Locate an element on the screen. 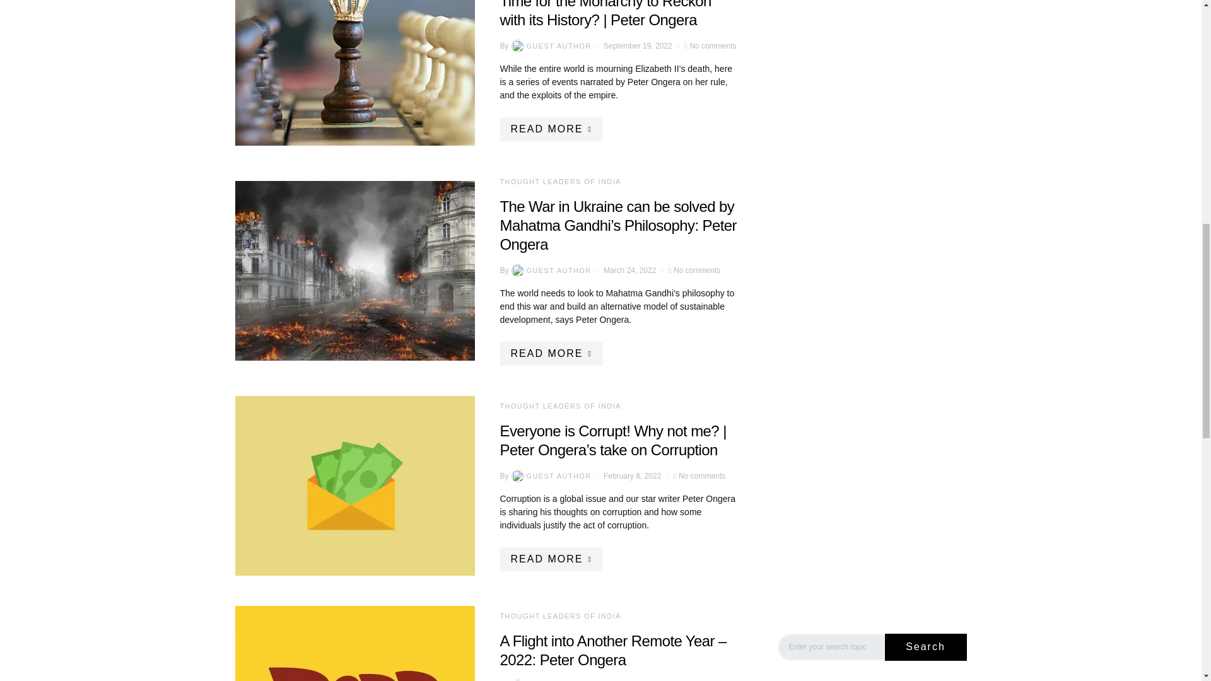  GUEST AUTHOR is located at coordinates (550, 45).